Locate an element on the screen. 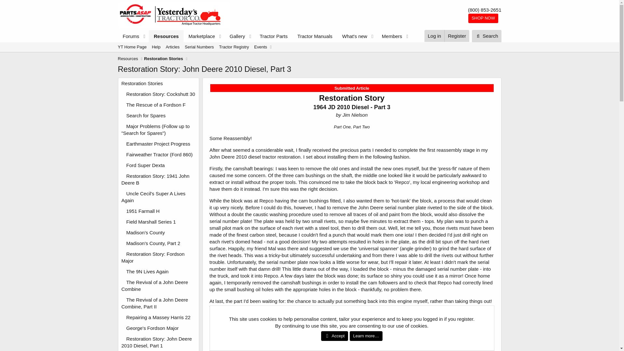 This screenshot has width=624, height=351. SHOP NOW is located at coordinates (483, 18).